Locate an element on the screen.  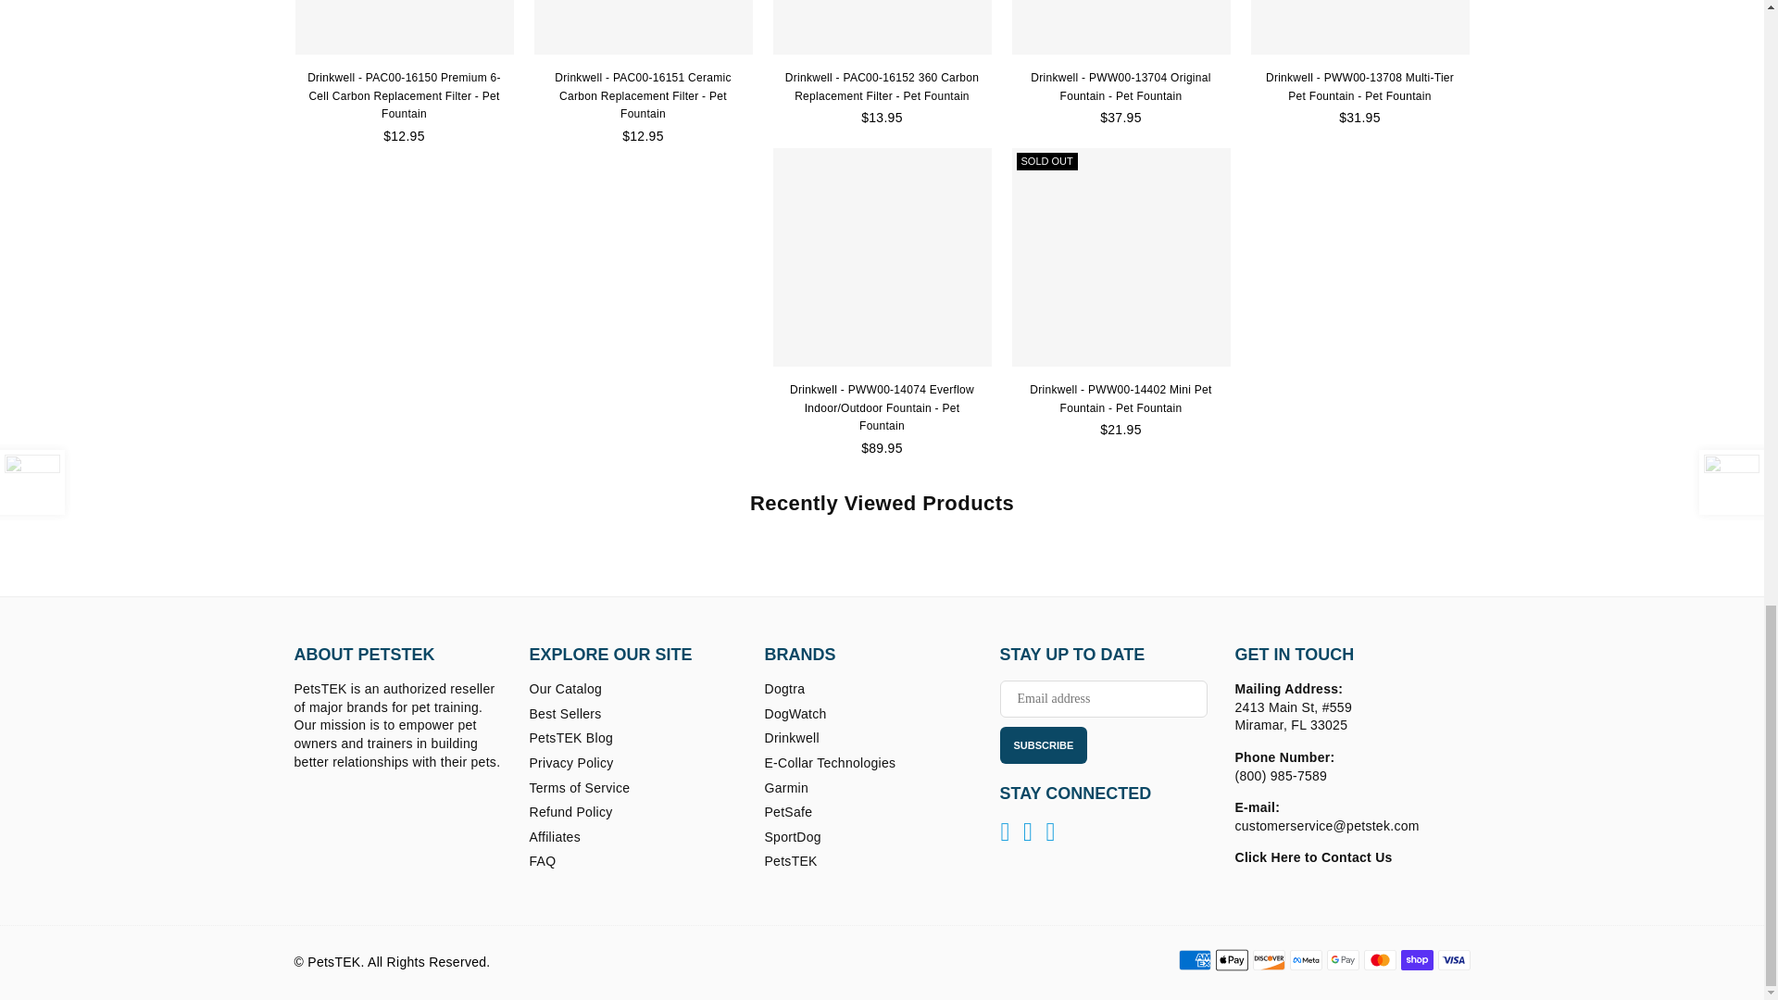
American Express is located at coordinates (1194, 959).